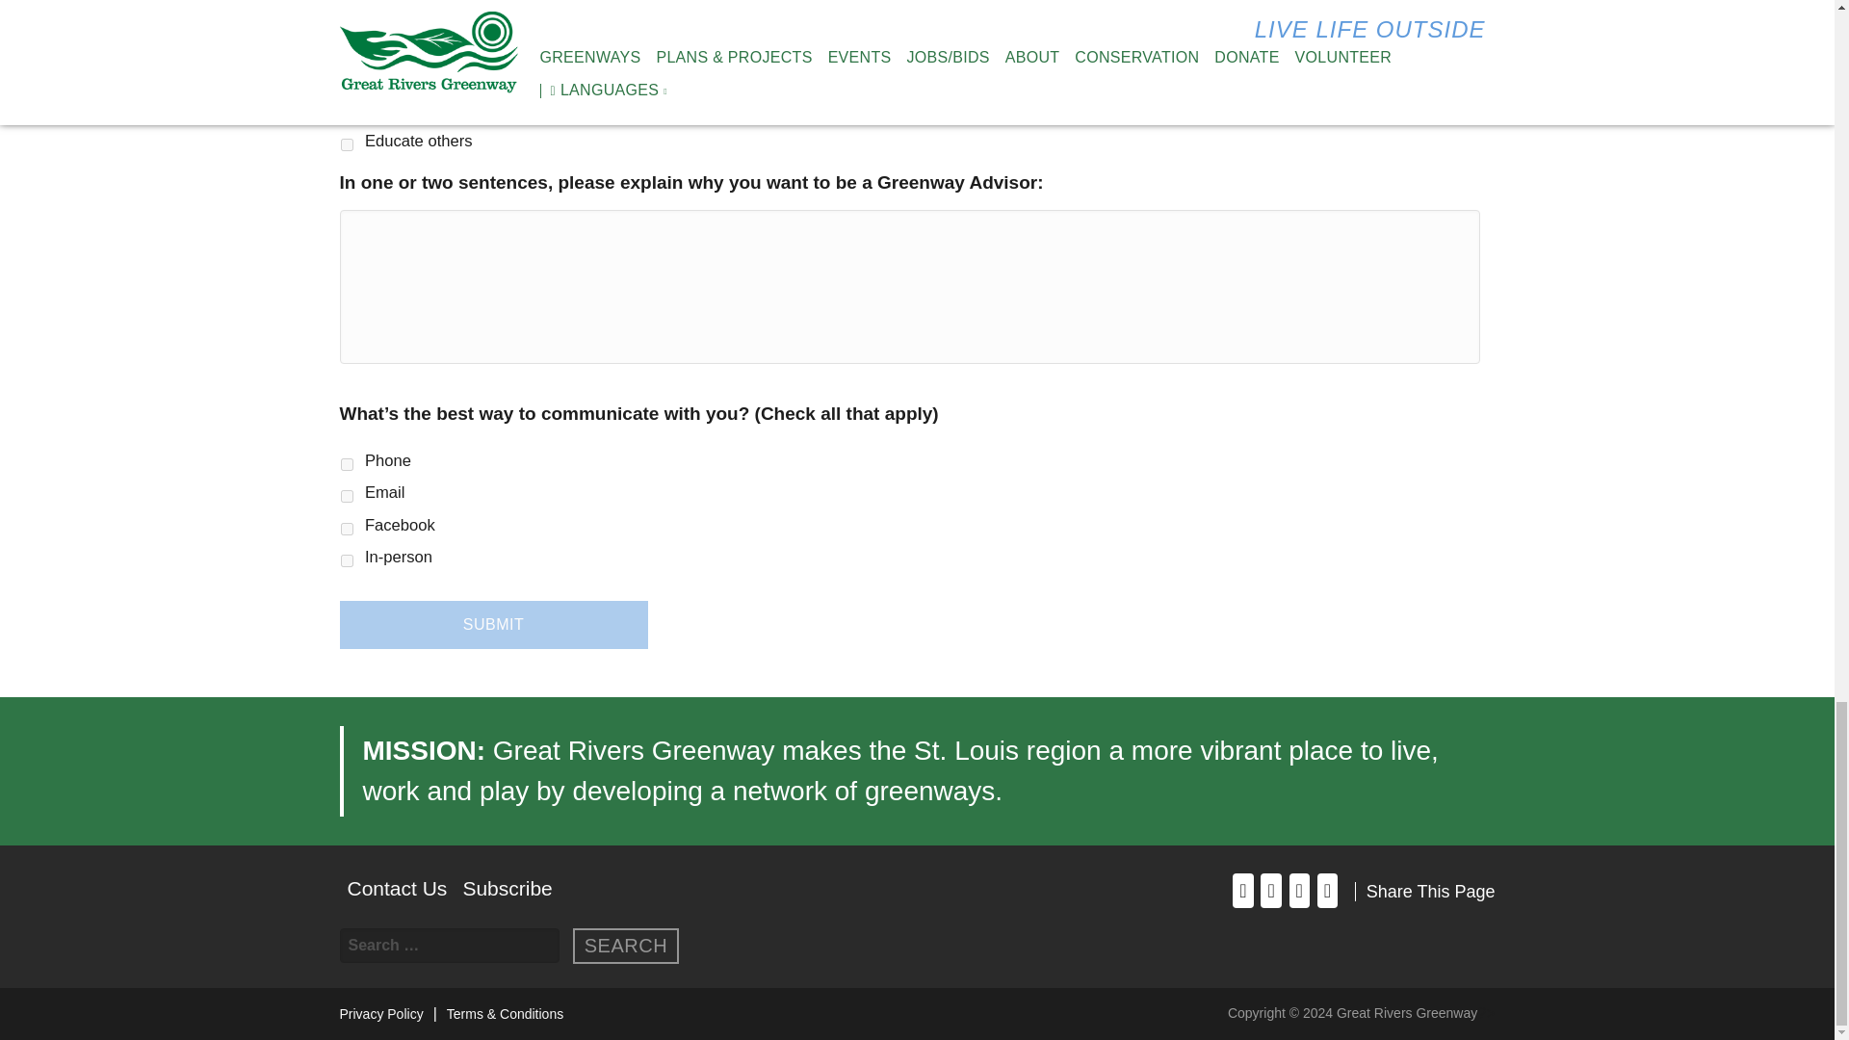  Describe the element at coordinates (493, 624) in the screenshot. I see `Submit` at that location.